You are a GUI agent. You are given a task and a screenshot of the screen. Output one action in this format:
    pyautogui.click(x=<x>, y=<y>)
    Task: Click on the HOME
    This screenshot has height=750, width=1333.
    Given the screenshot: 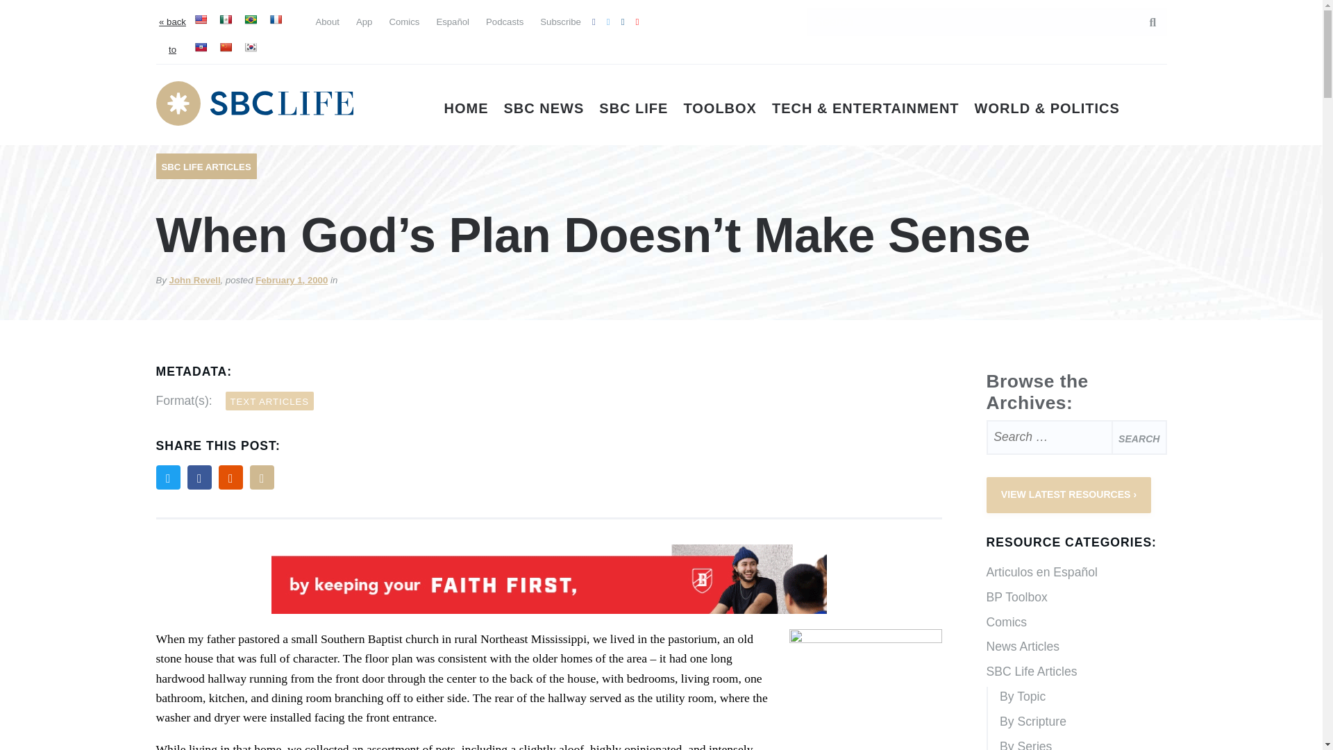 What is the action you would take?
    pyautogui.click(x=467, y=108)
    